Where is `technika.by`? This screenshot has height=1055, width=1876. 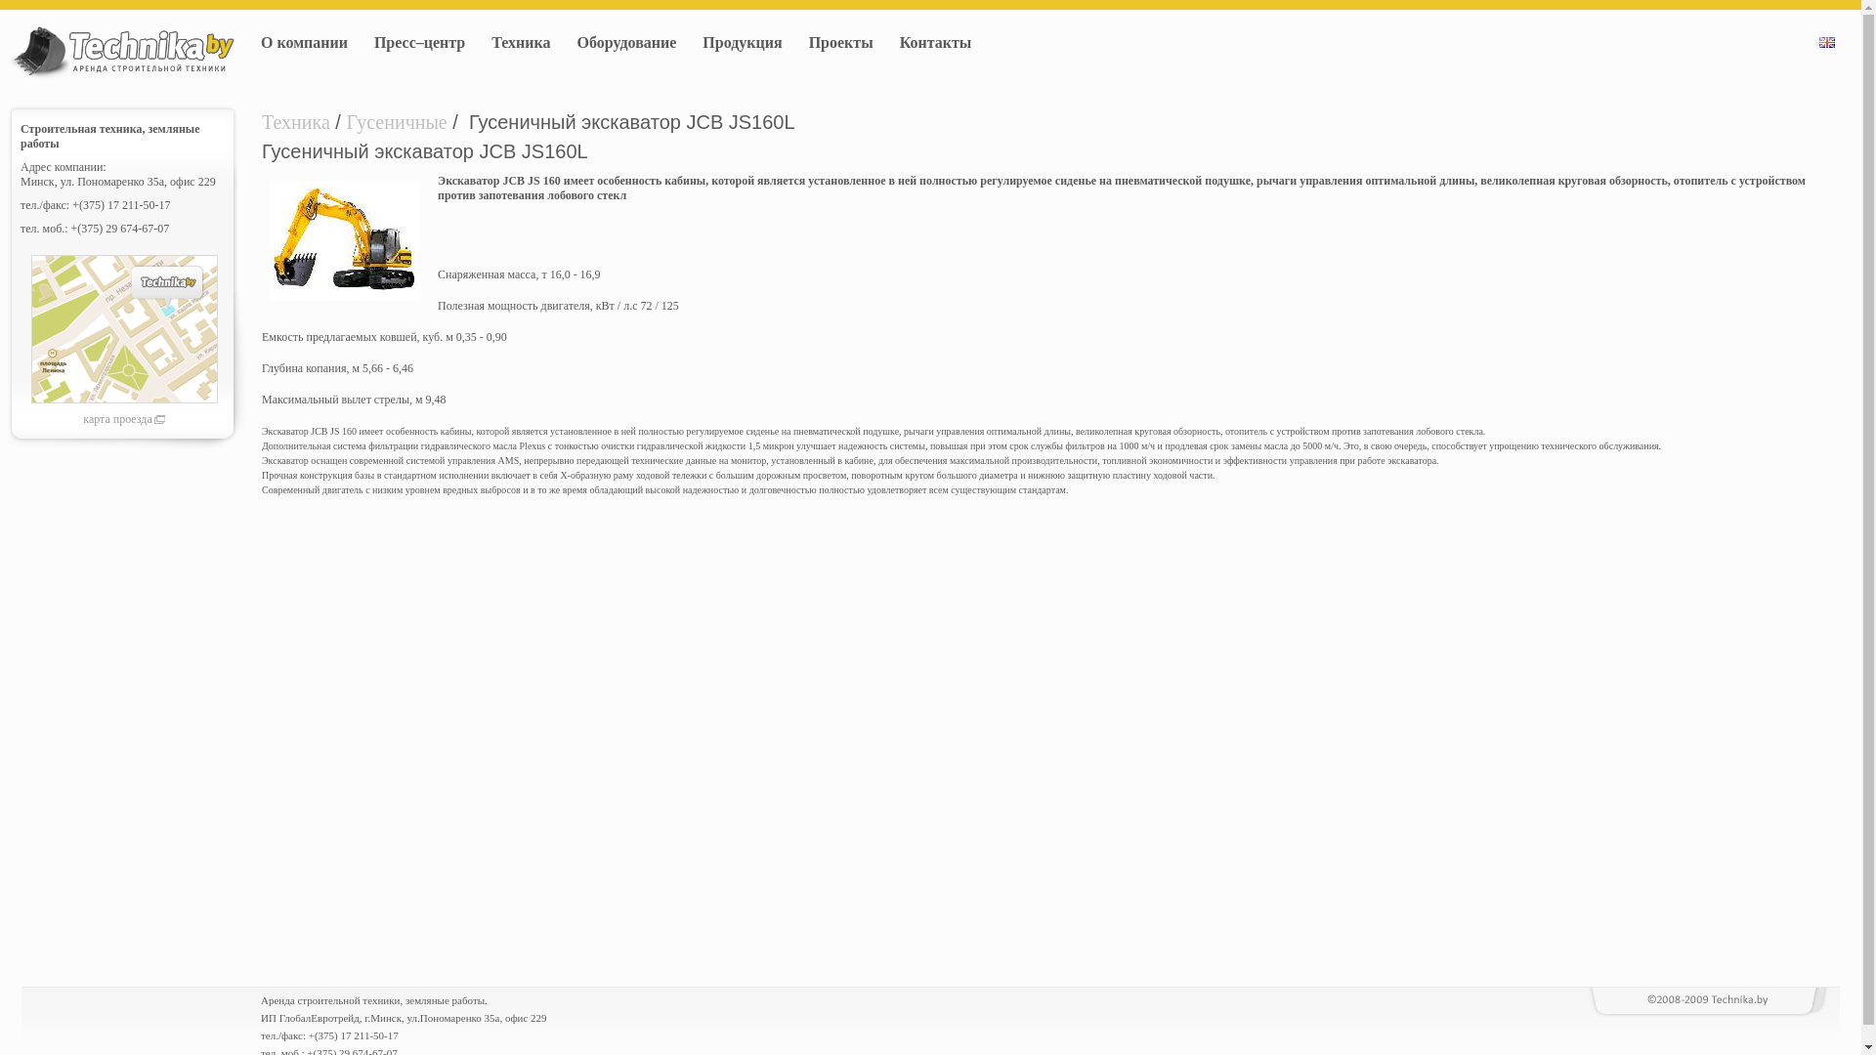
technika.by is located at coordinates (121, 53).